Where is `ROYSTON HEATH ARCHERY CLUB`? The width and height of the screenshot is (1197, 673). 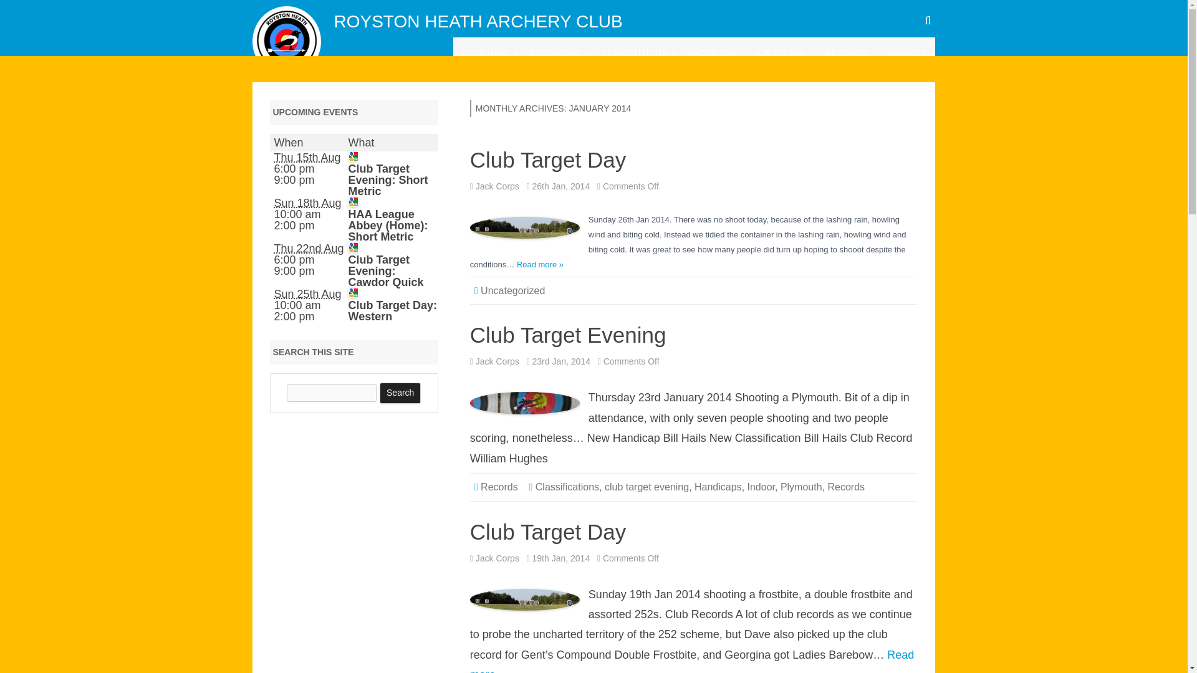
ROYSTON HEATH ARCHERY CLUB is located at coordinates (478, 21).